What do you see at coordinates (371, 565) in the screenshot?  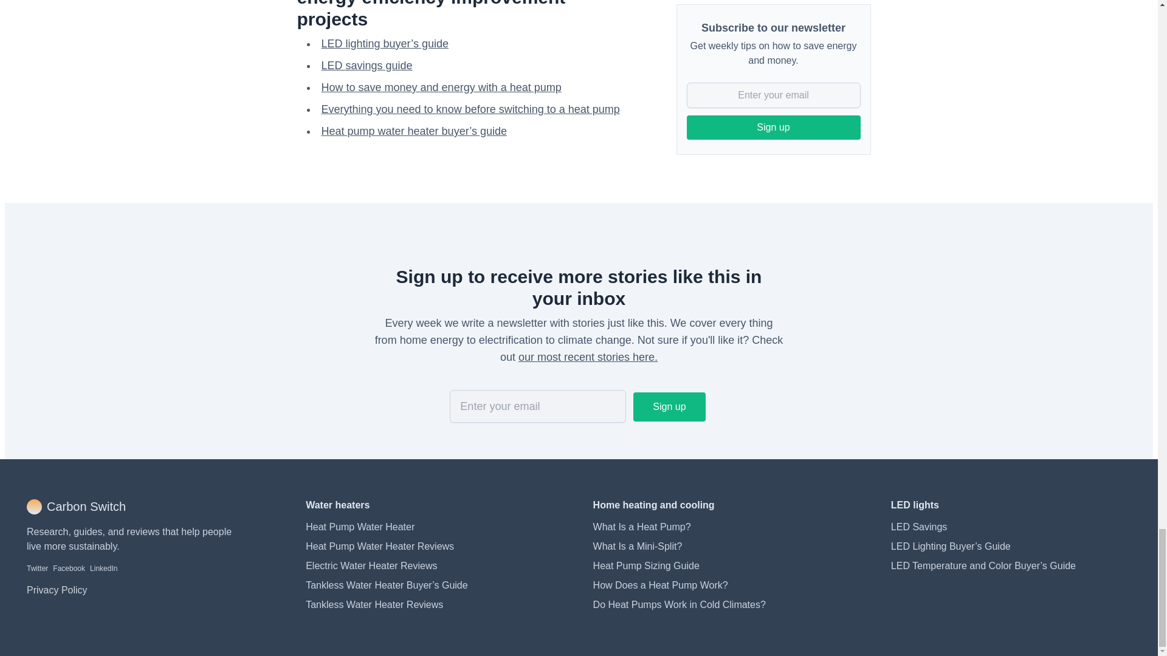 I see `Electric Water Heater Reviews` at bounding box center [371, 565].